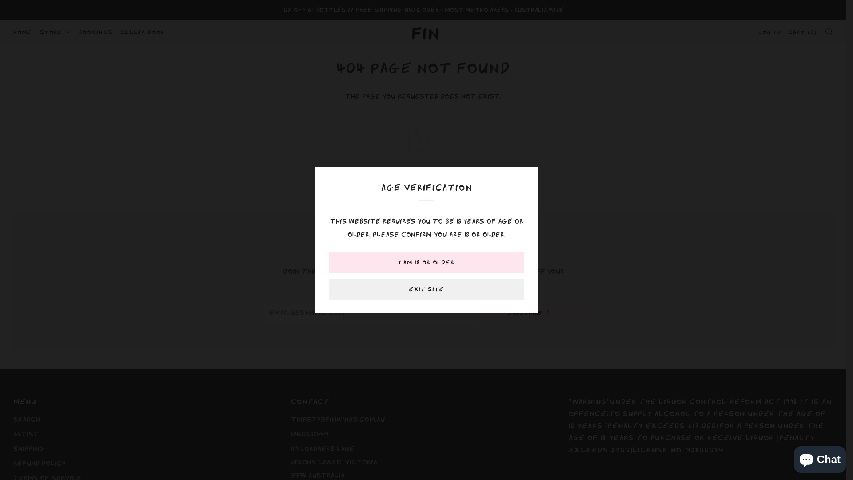 This screenshot has width=853, height=480. What do you see at coordinates (820, 458) in the screenshot?
I see `Shopify online store chat` at bounding box center [820, 458].